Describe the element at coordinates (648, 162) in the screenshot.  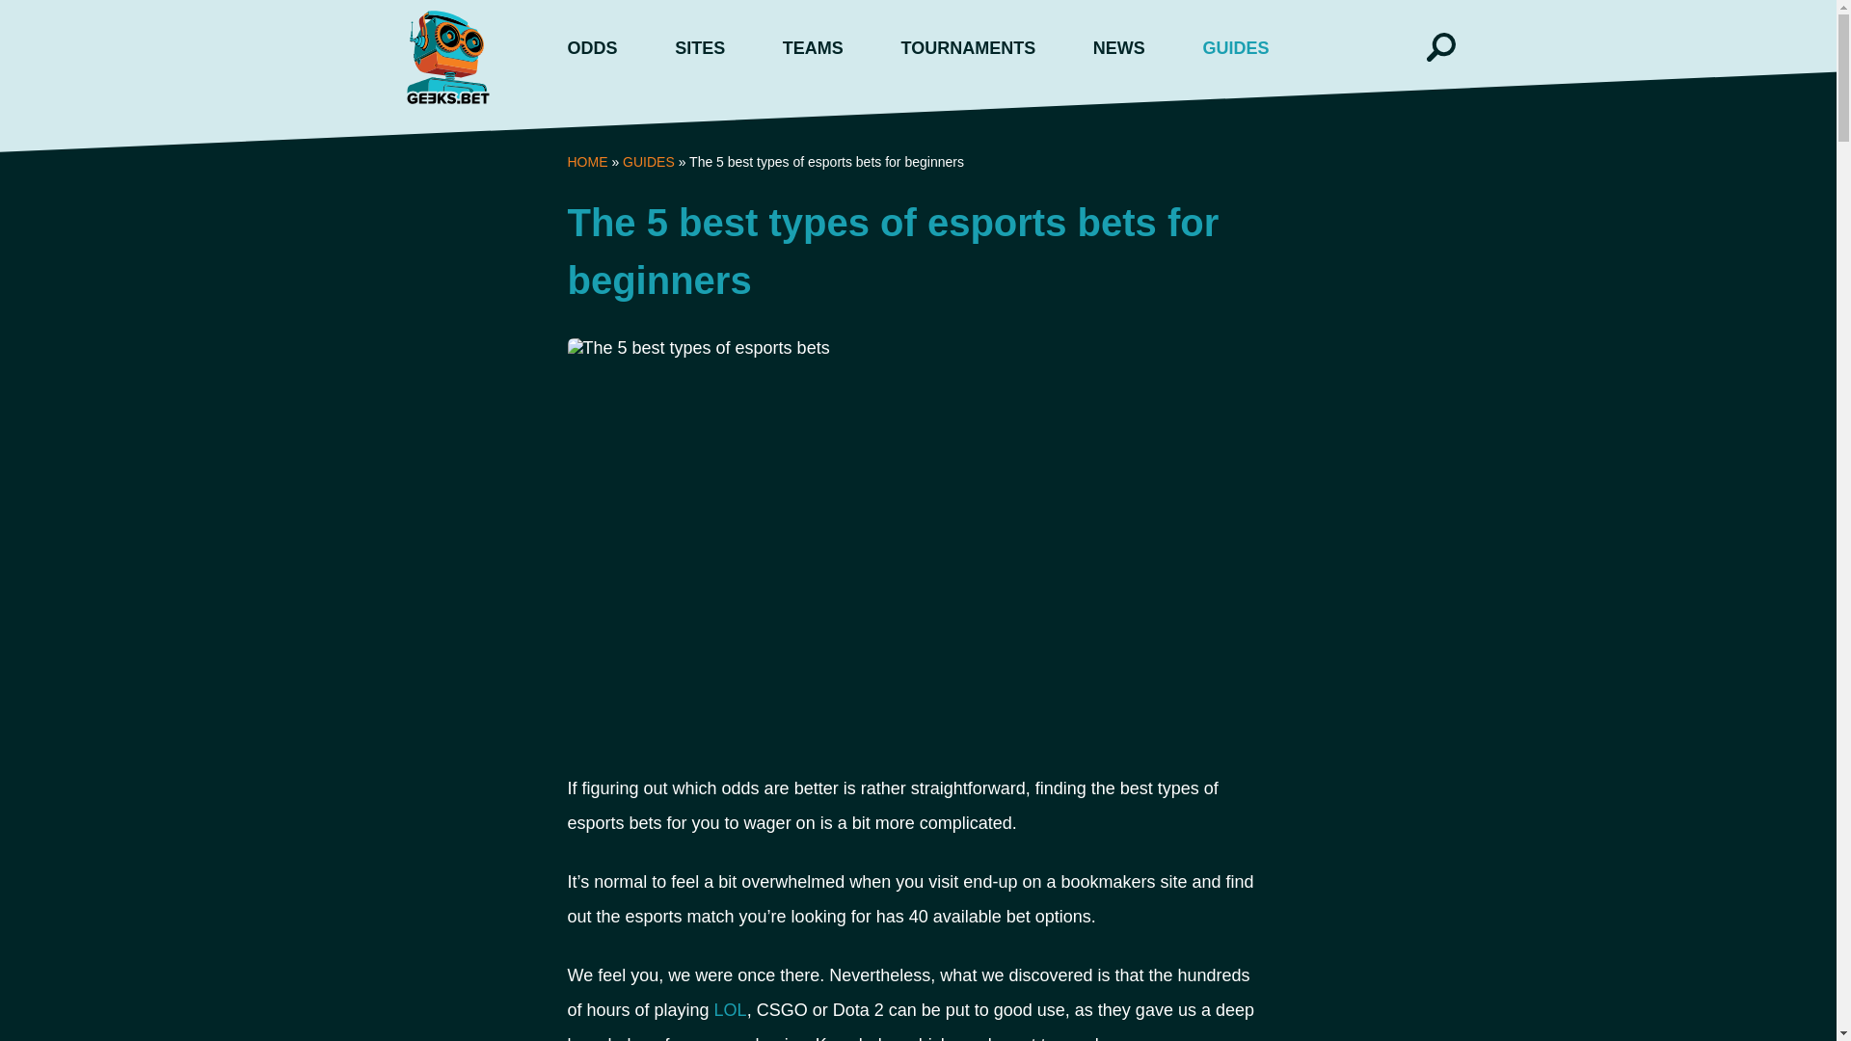
I see `GUIDES` at that location.